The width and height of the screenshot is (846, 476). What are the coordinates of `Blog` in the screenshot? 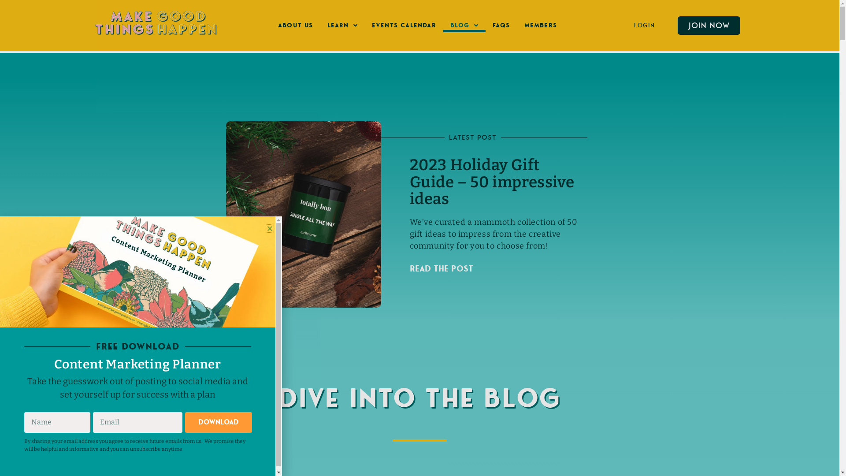 It's located at (464, 25).